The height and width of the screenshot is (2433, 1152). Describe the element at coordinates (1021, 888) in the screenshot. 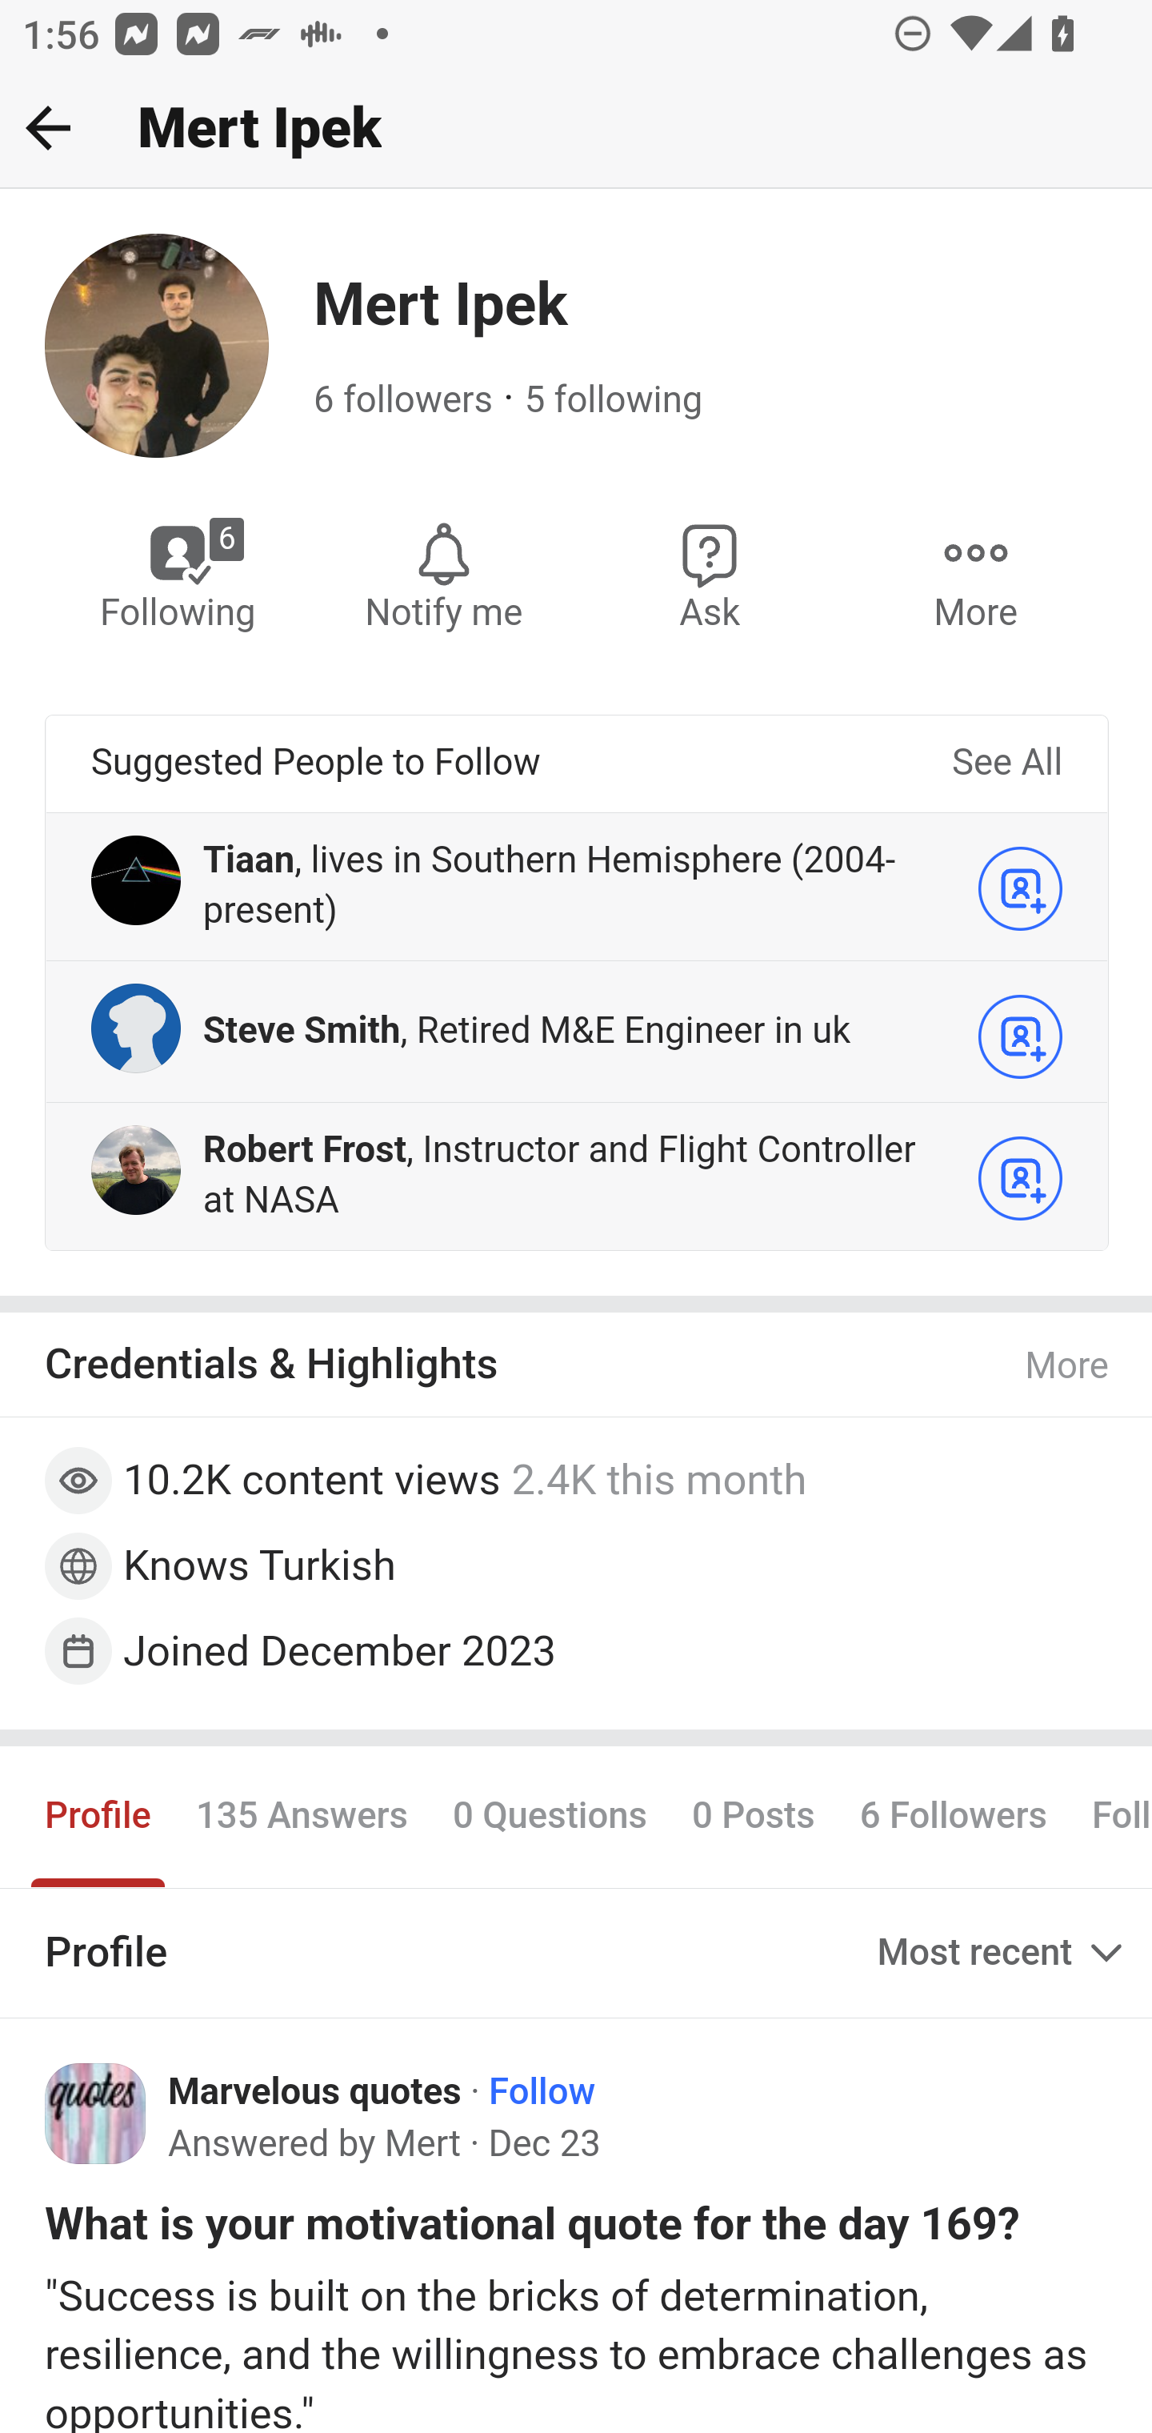

I see `Follow Tiaan` at that location.